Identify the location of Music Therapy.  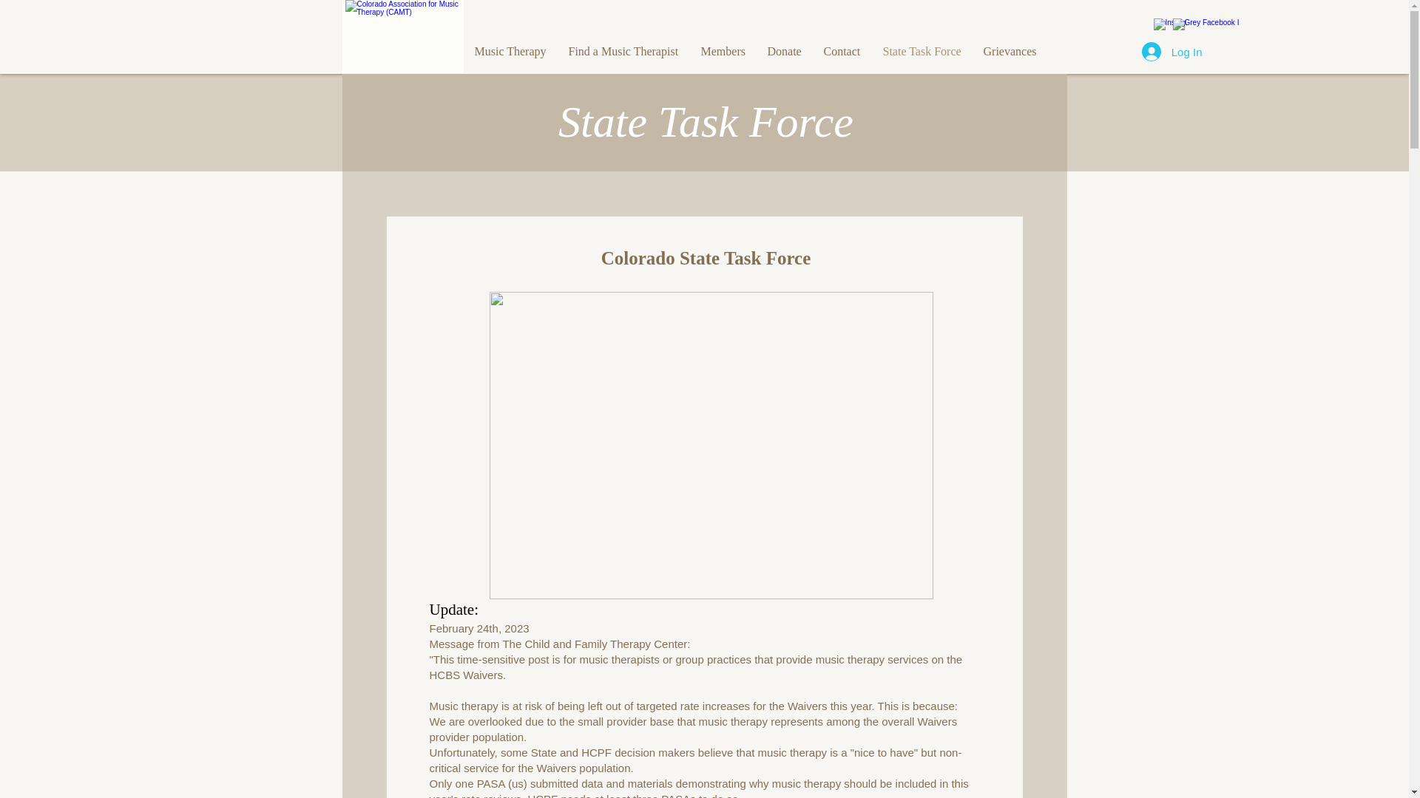
(509, 52).